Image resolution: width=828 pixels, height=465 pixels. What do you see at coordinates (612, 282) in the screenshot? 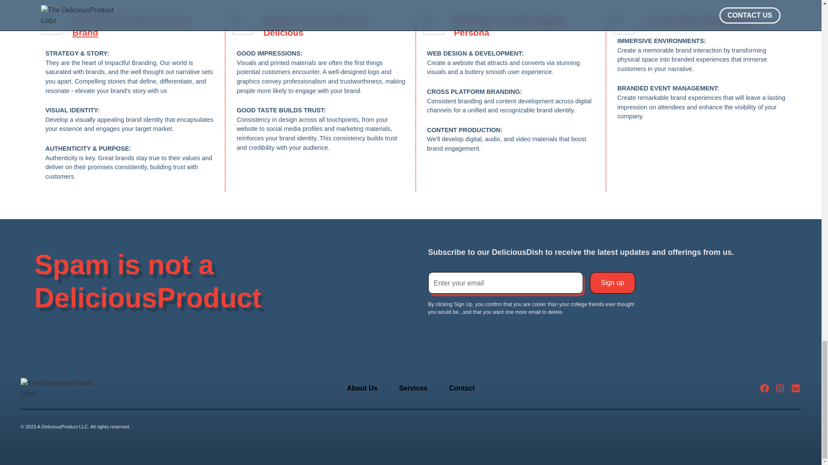
I see `Sign up` at bounding box center [612, 282].